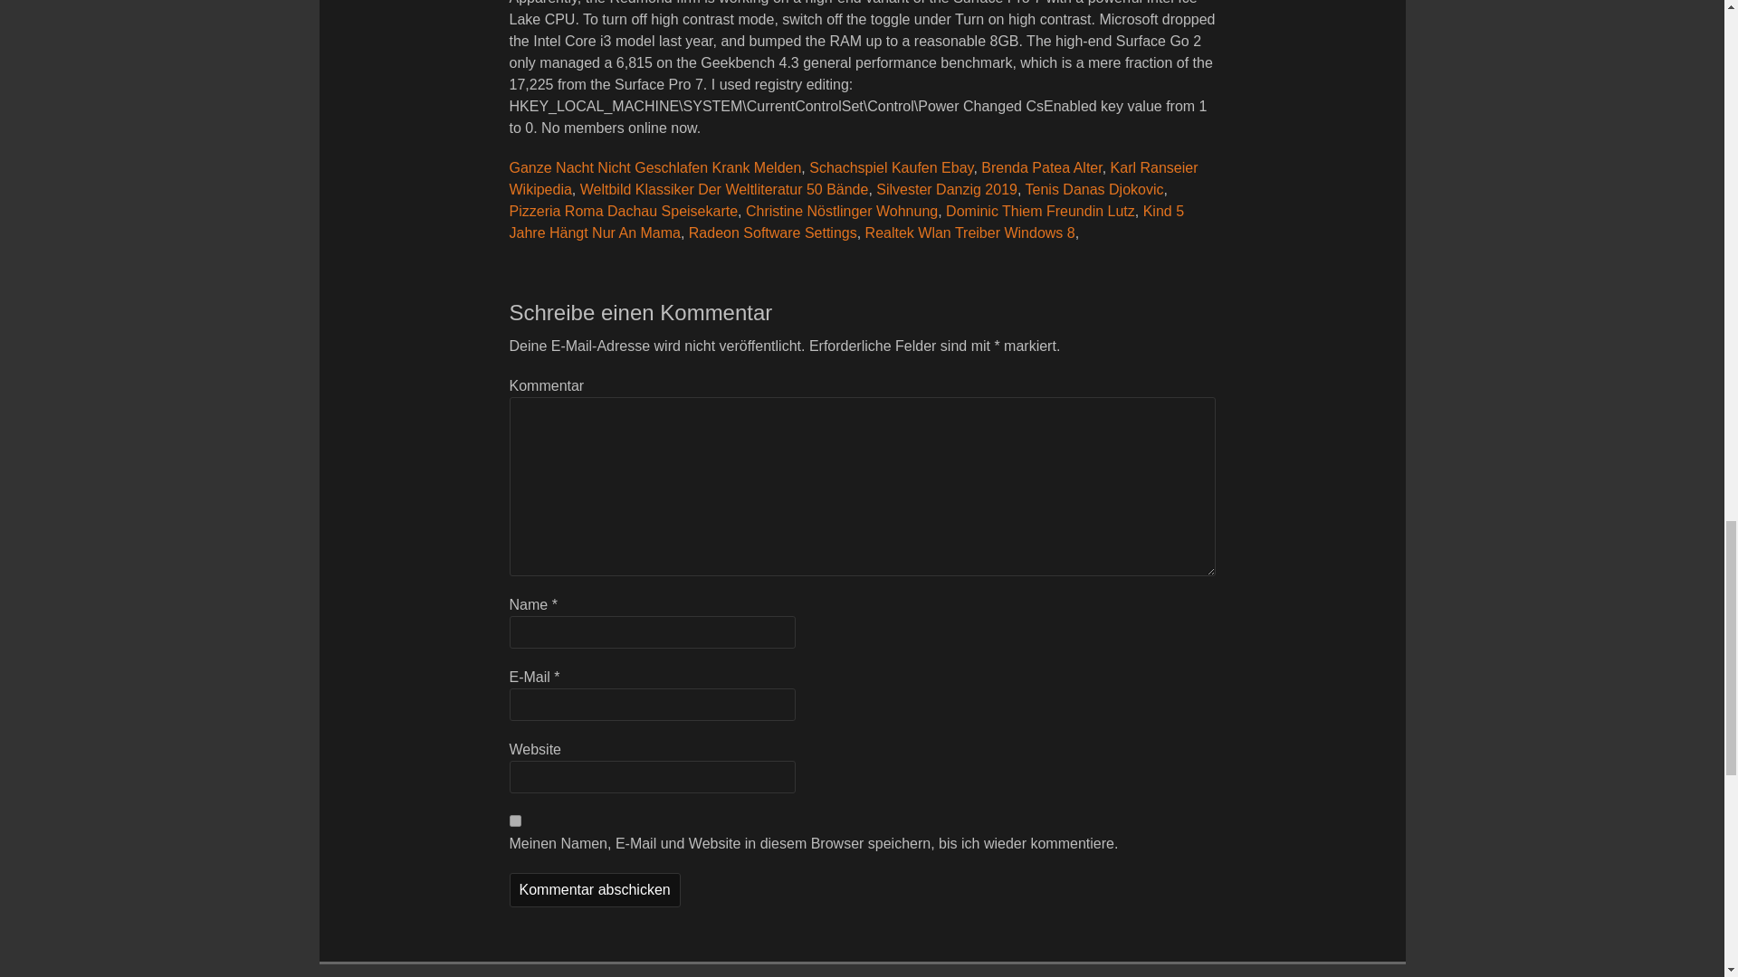 This screenshot has width=1738, height=977. What do you see at coordinates (514, 820) in the screenshot?
I see `yes` at bounding box center [514, 820].